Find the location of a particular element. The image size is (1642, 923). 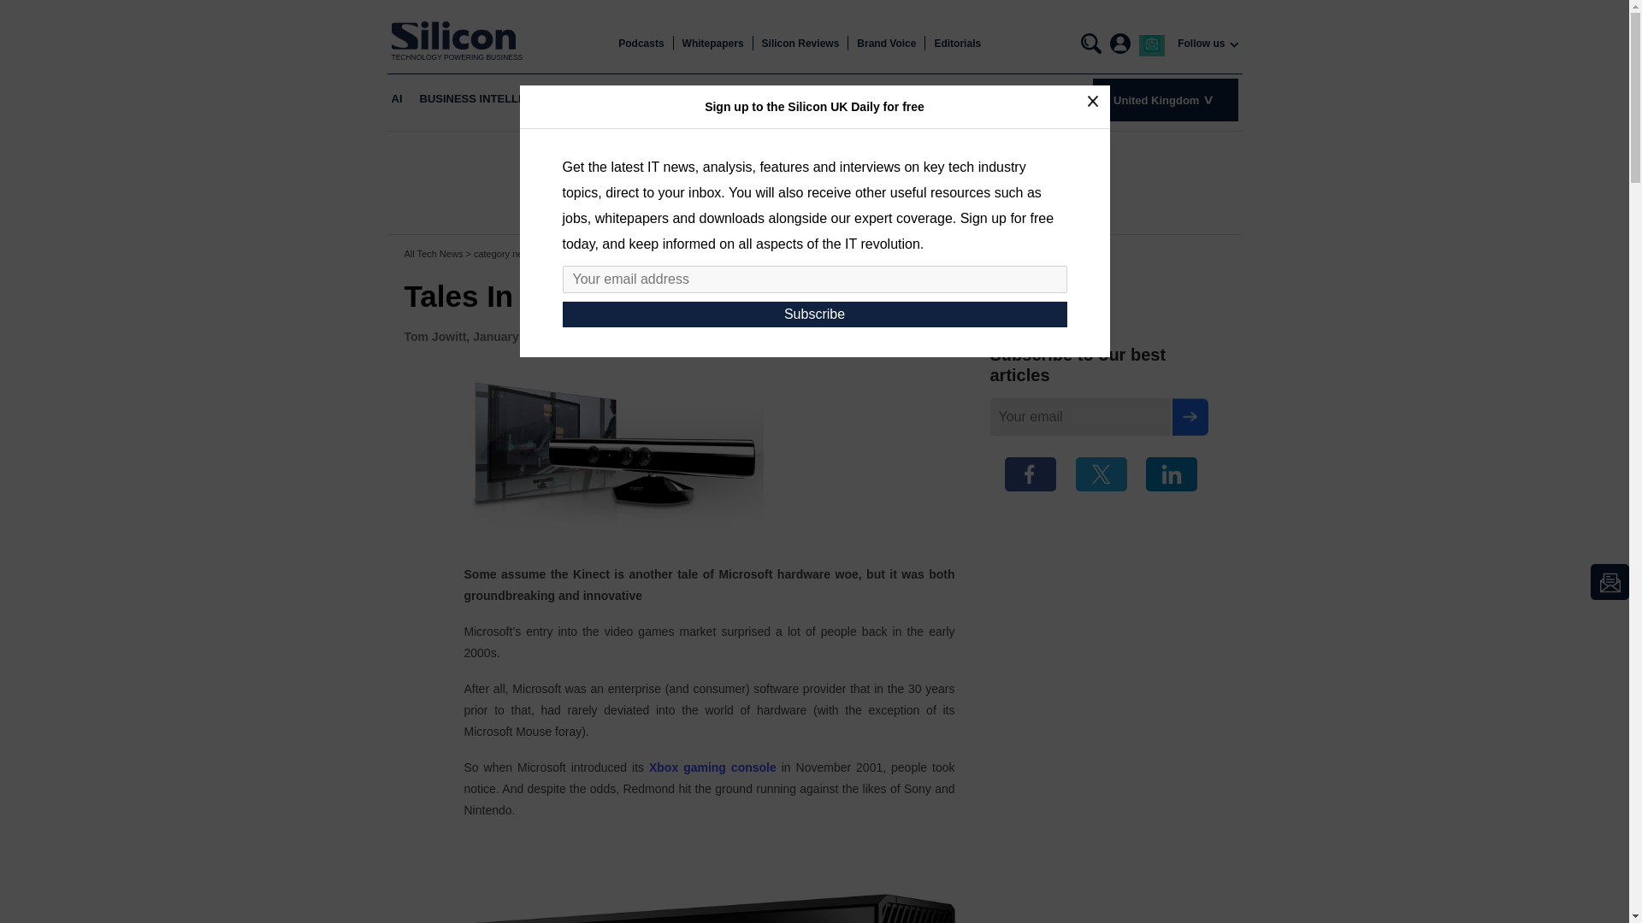

Microsoft Kinect is located at coordinates (708, 879).